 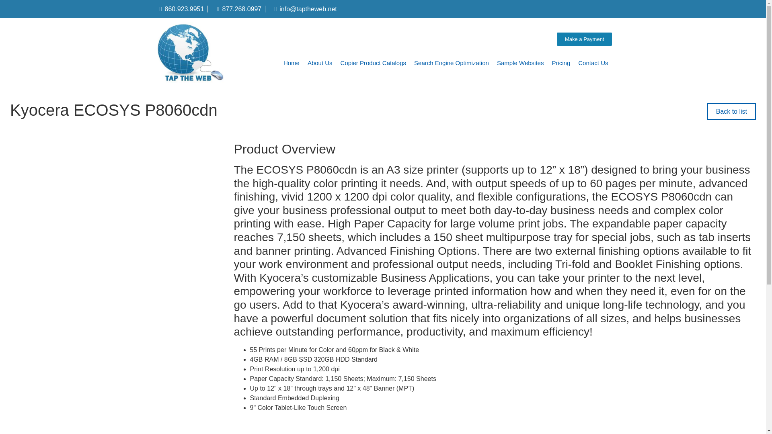 I want to click on Back to list, so click(x=731, y=112).